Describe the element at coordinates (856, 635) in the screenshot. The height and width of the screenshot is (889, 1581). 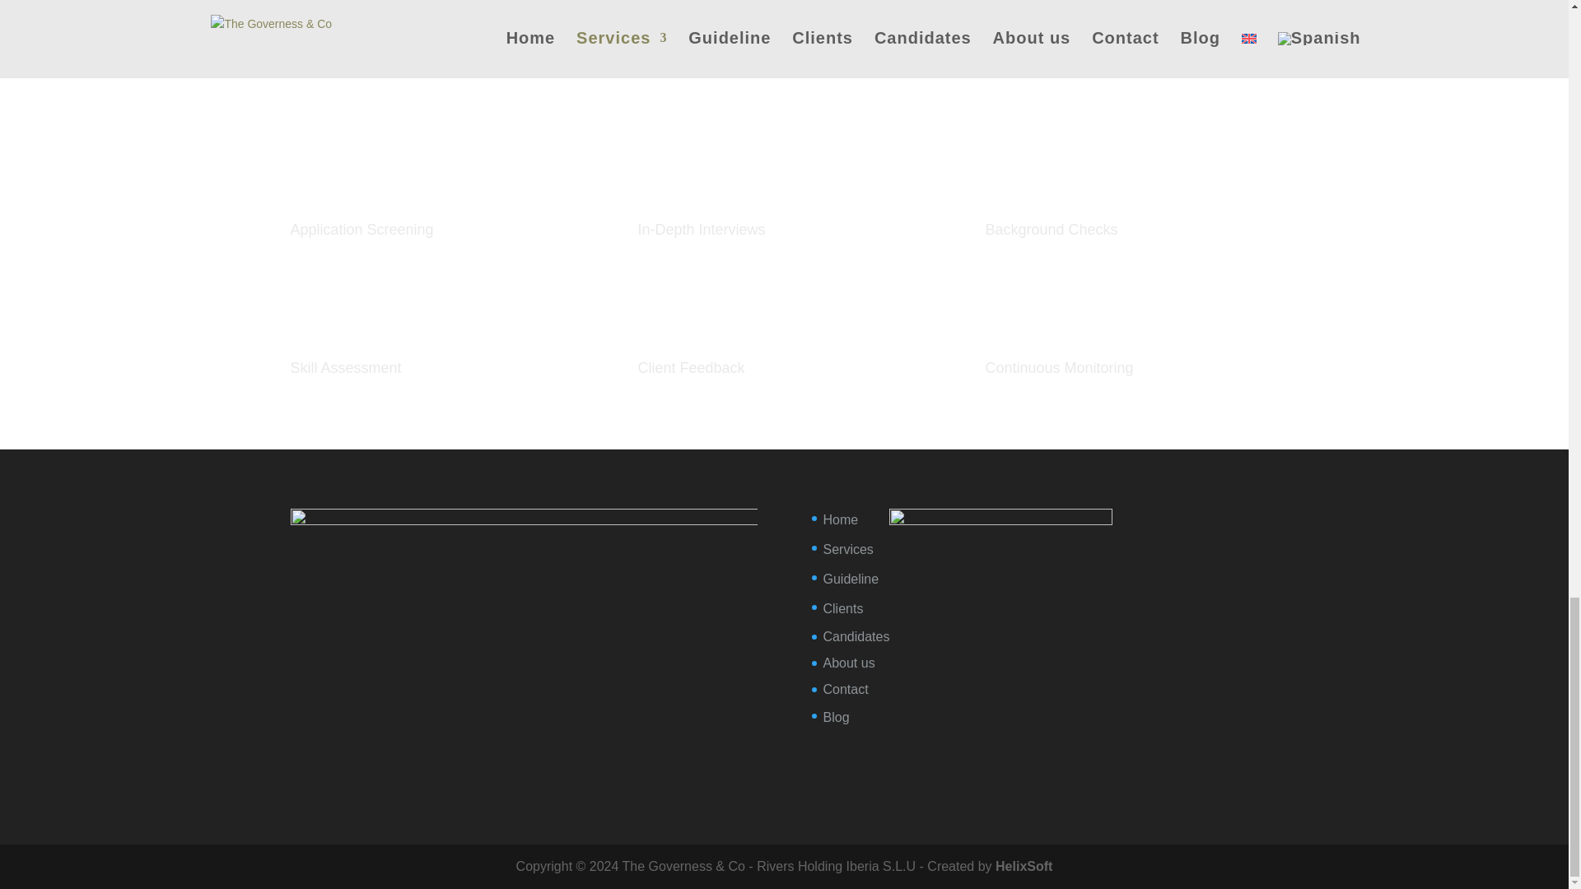
I see `Candidates` at that location.